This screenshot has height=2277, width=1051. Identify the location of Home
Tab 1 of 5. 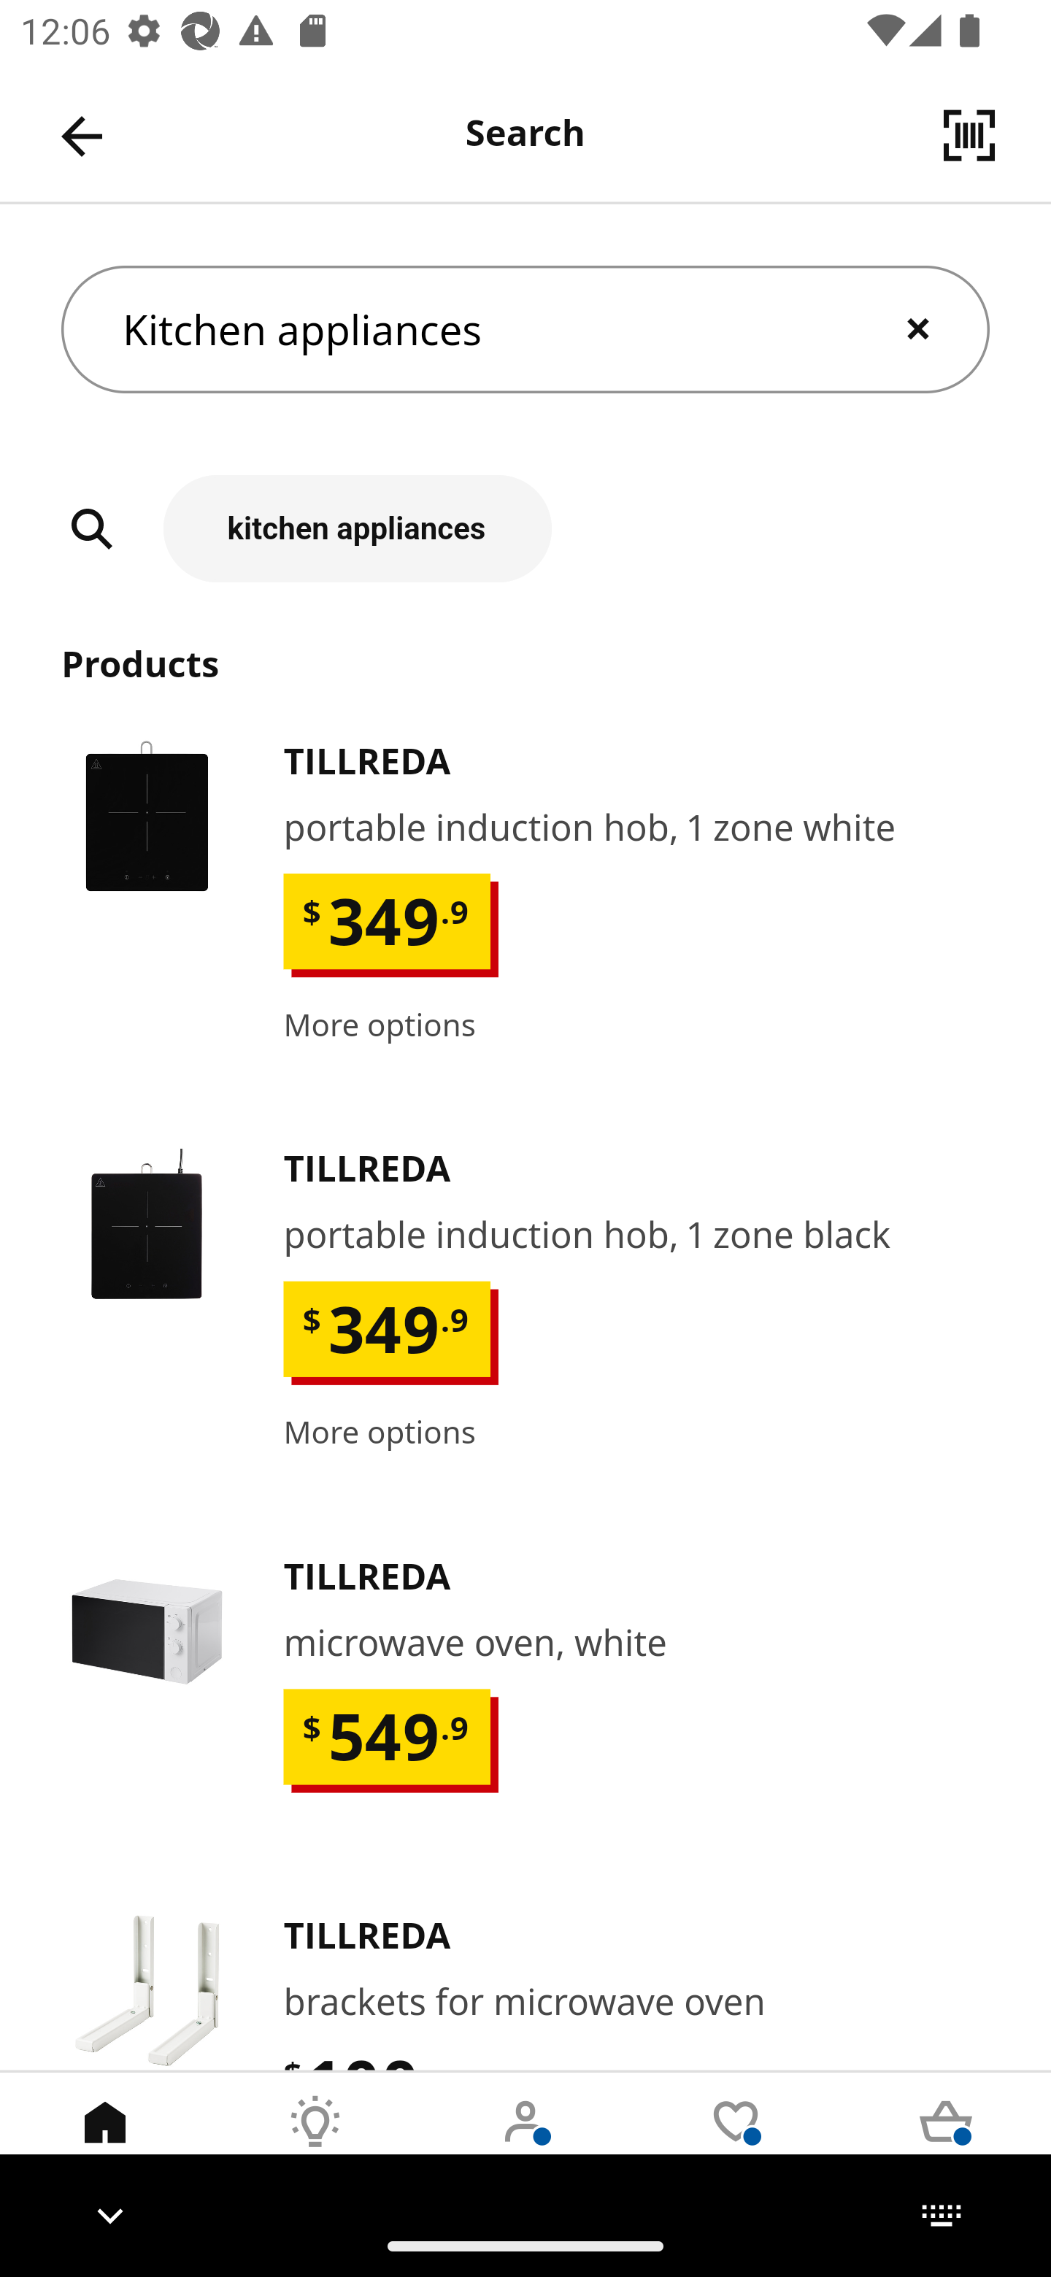
(105, 2143).